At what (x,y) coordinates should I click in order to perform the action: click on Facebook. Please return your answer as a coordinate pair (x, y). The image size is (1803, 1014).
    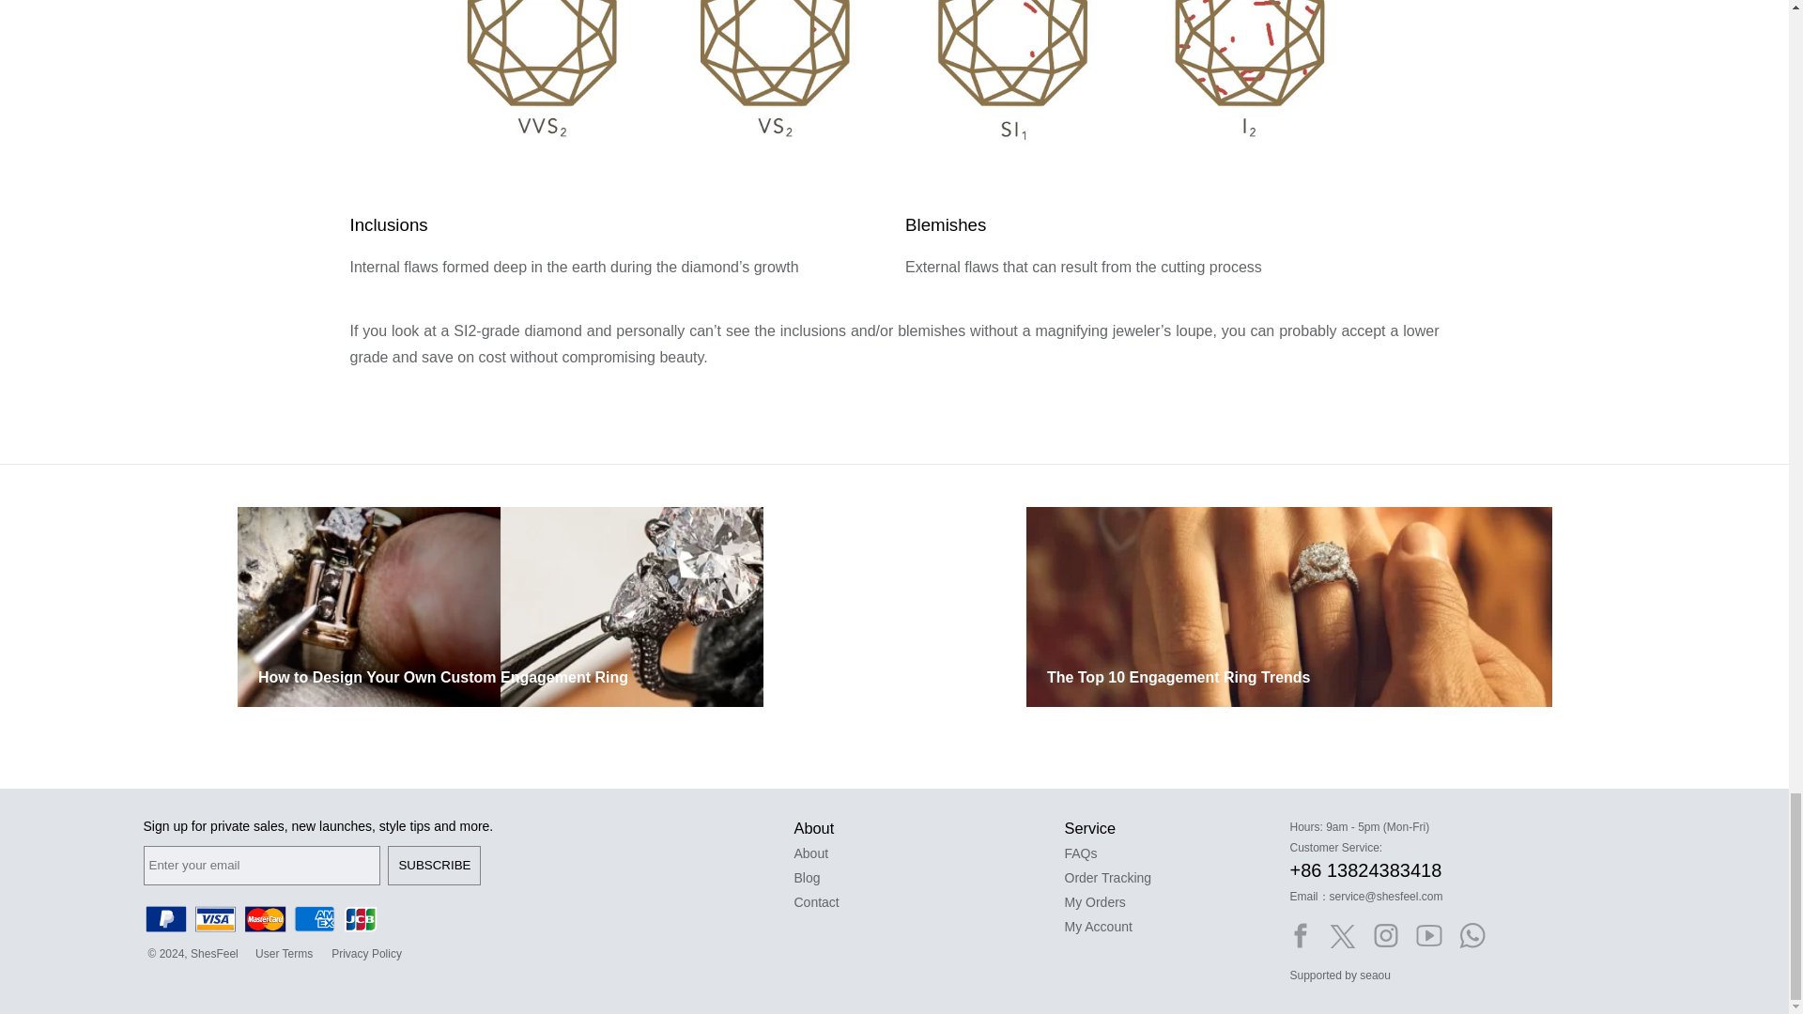
    Looking at the image, I should click on (1299, 935).